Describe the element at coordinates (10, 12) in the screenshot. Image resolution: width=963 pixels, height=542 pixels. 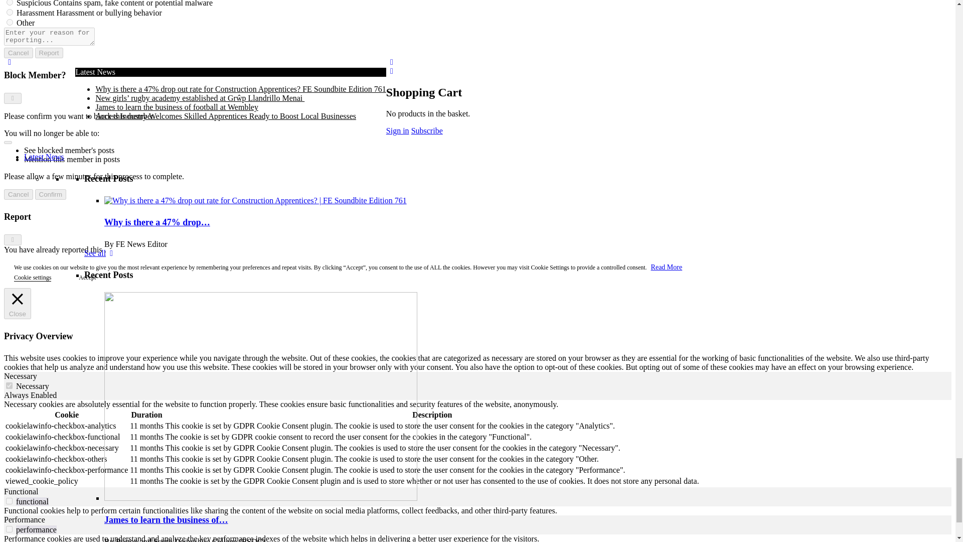
I see `41898` at that location.